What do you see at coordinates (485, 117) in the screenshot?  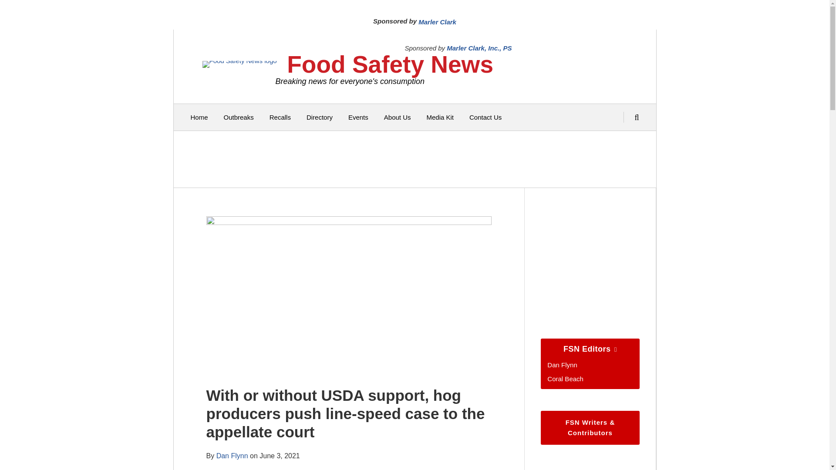 I see `Contact Us` at bounding box center [485, 117].